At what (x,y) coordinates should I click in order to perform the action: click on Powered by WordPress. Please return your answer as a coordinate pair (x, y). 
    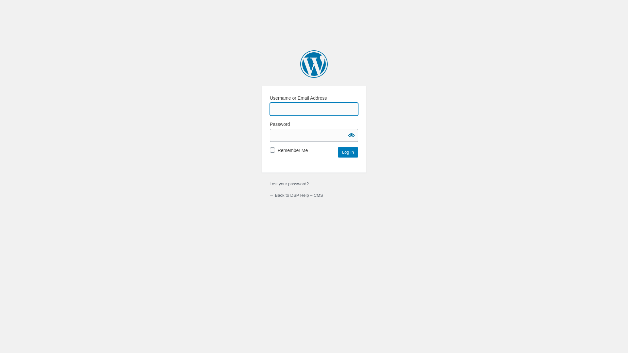
    Looking at the image, I should click on (314, 64).